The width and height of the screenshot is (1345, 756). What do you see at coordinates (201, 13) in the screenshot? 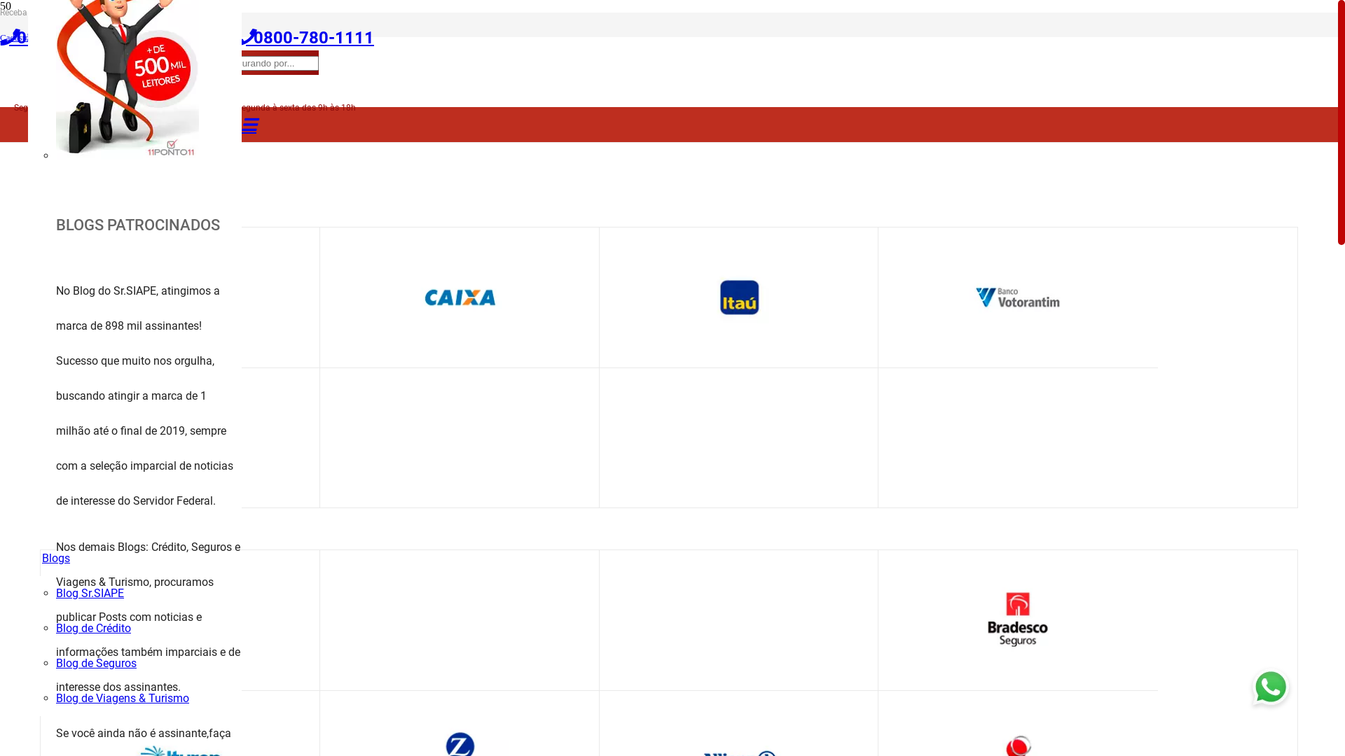
I see `WhatsApp` at bounding box center [201, 13].